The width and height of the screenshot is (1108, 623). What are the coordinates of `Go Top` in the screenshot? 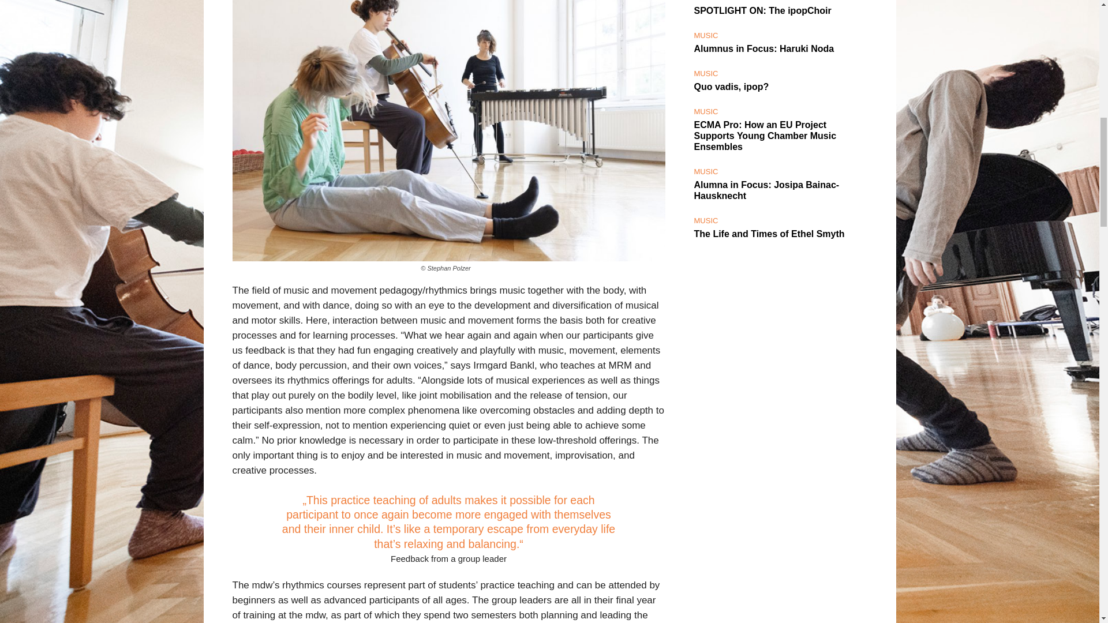 It's located at (1076, 46).